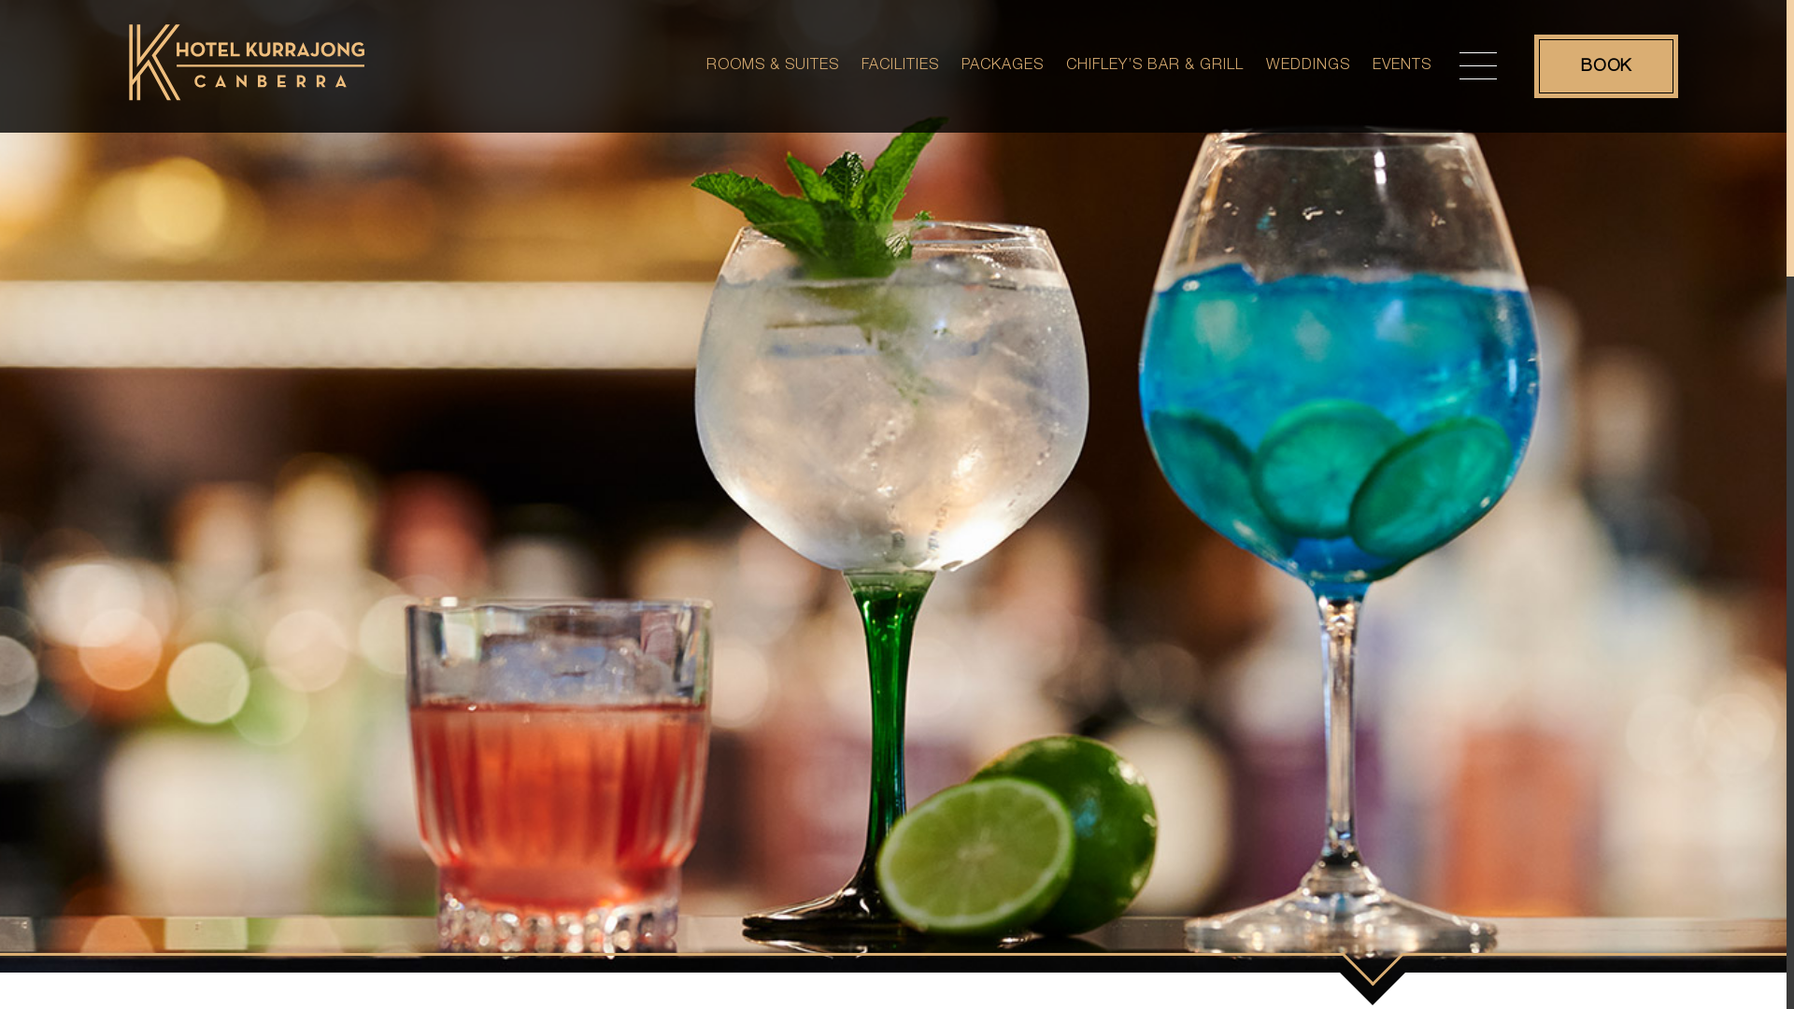  What do you see at coordinates (1606, 66) in the screenshot?
I see `BOOK` at bounding box center [1606, 66].